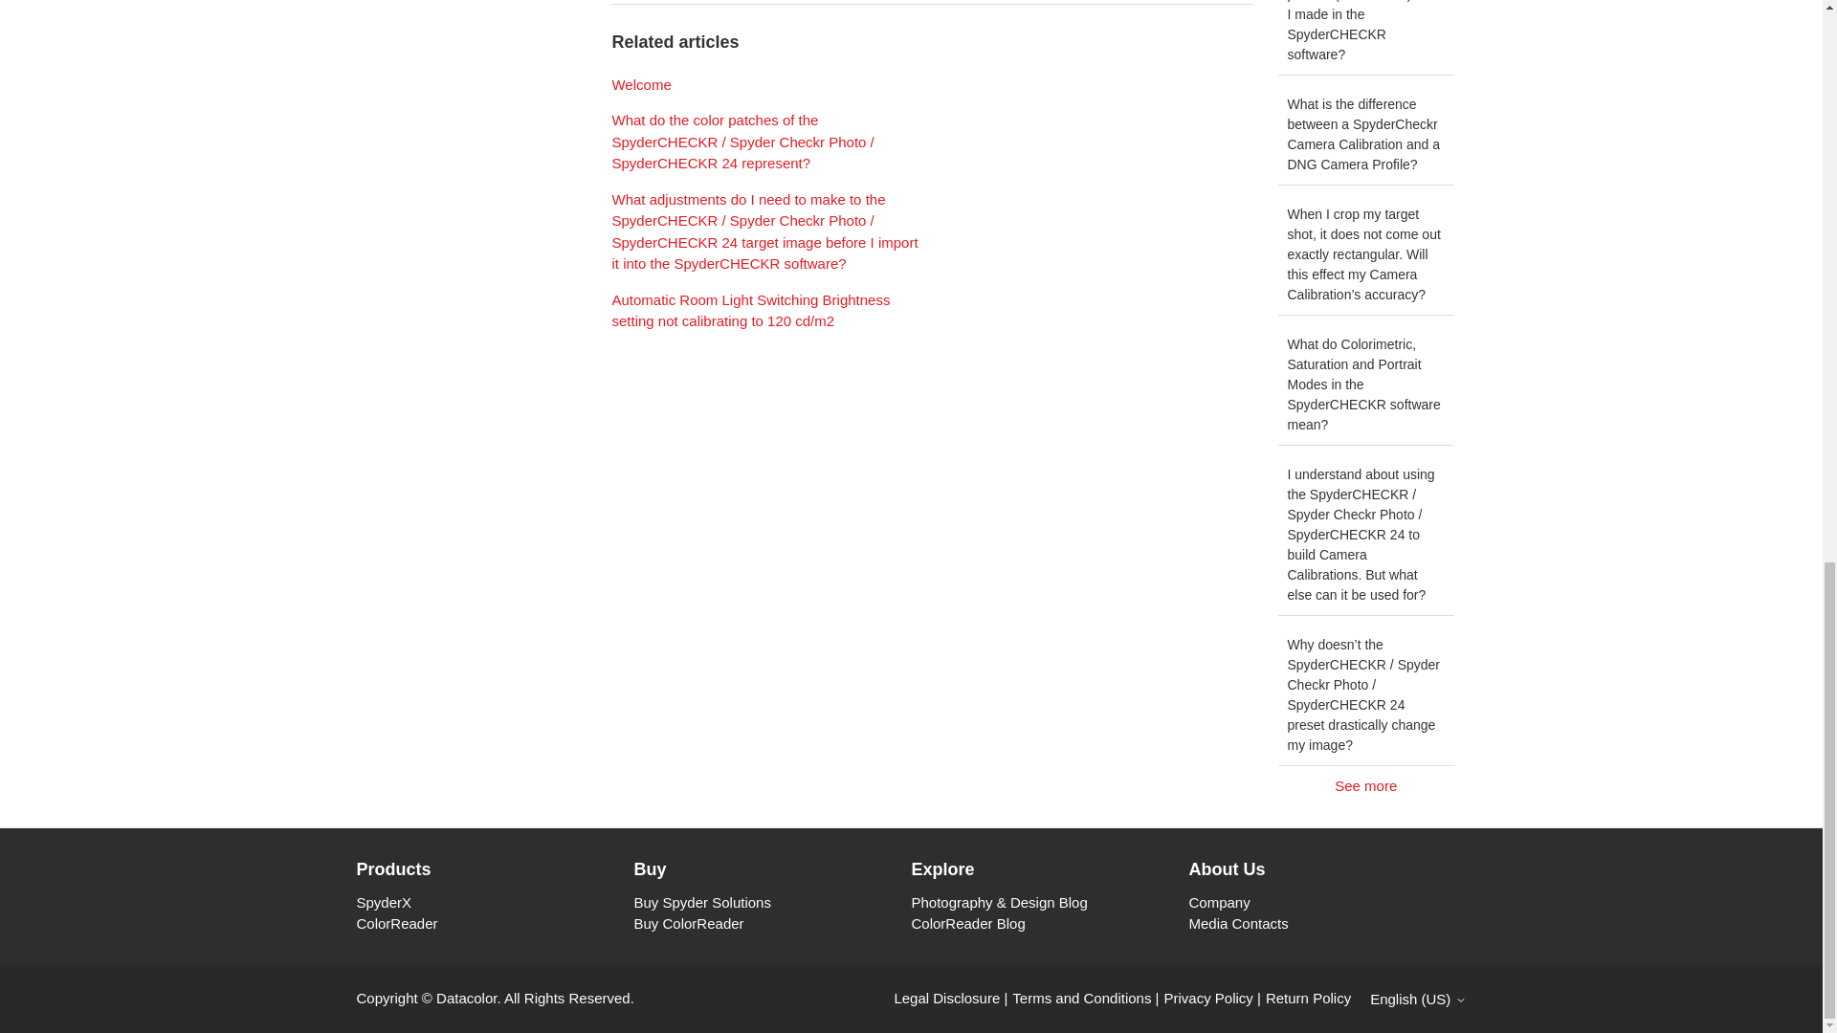 The width and height of the screenshot is (1837, 1033). What do you see at coordinates (384, 902) in the screenshot?
I see `SpyderX` at bounding box center [384, 902].